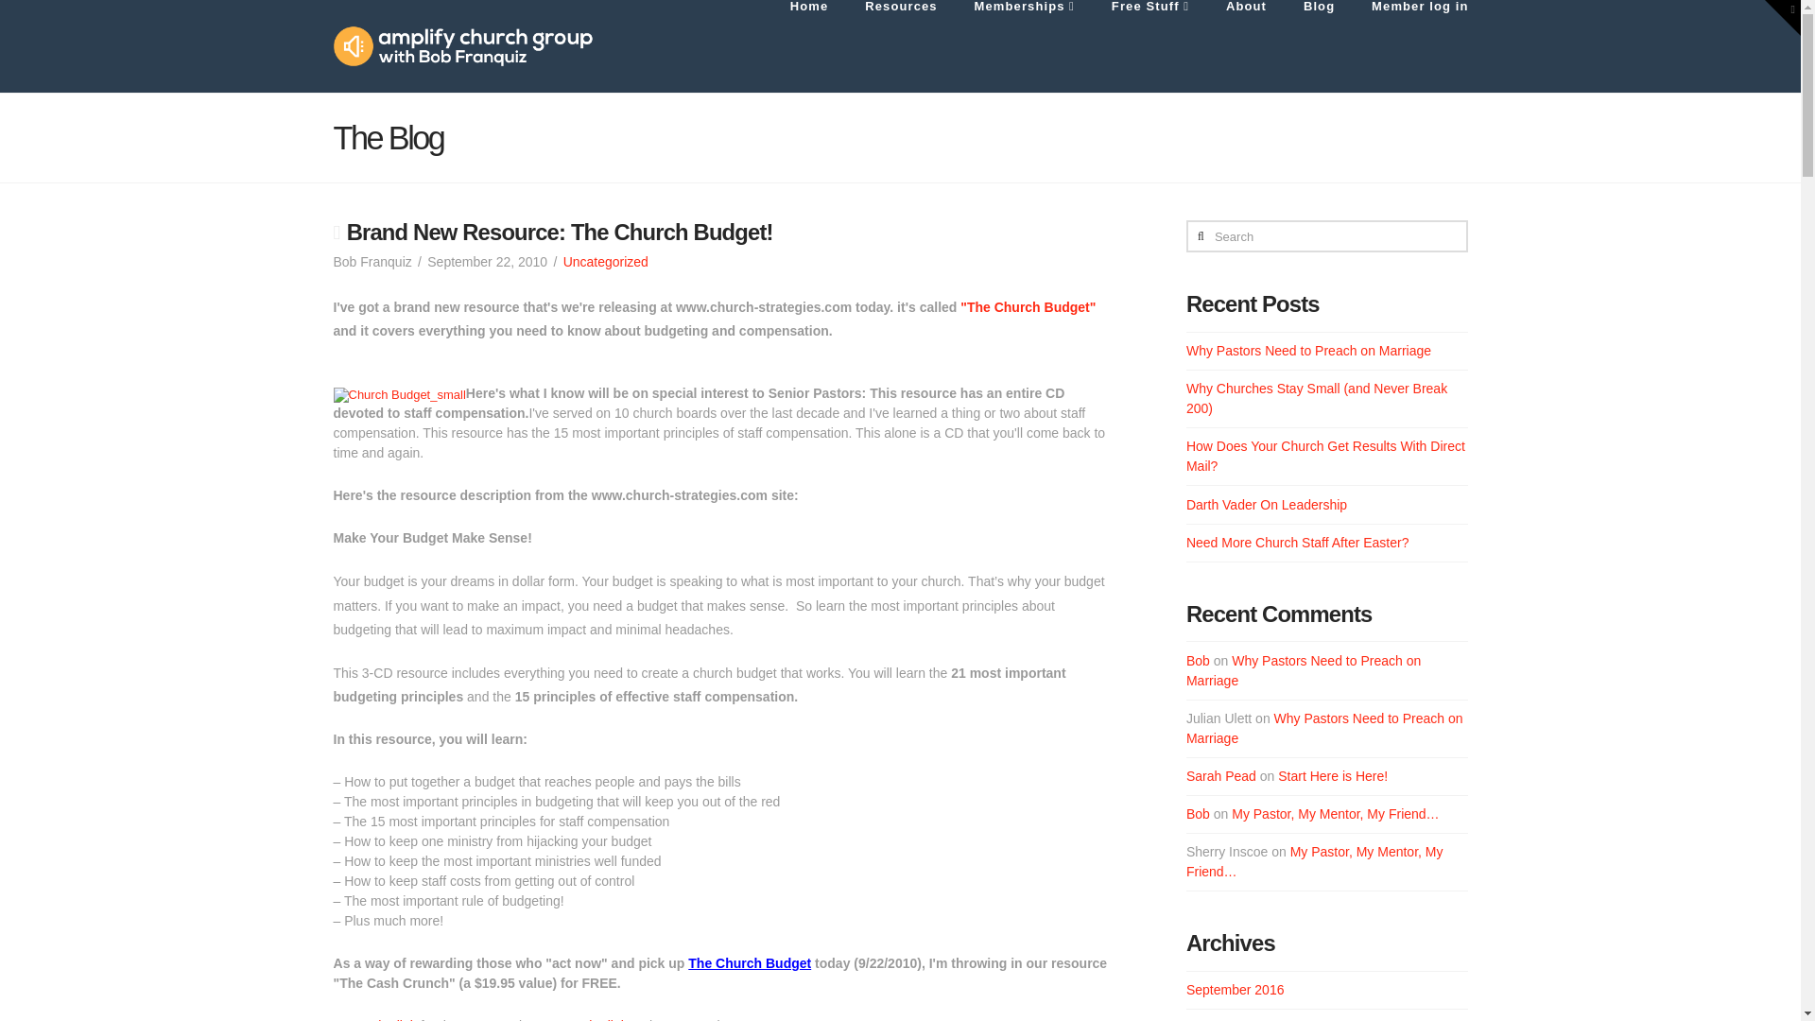 This screenshot has height=1021, width=1815. I want to click on Home, so click(808, 46).